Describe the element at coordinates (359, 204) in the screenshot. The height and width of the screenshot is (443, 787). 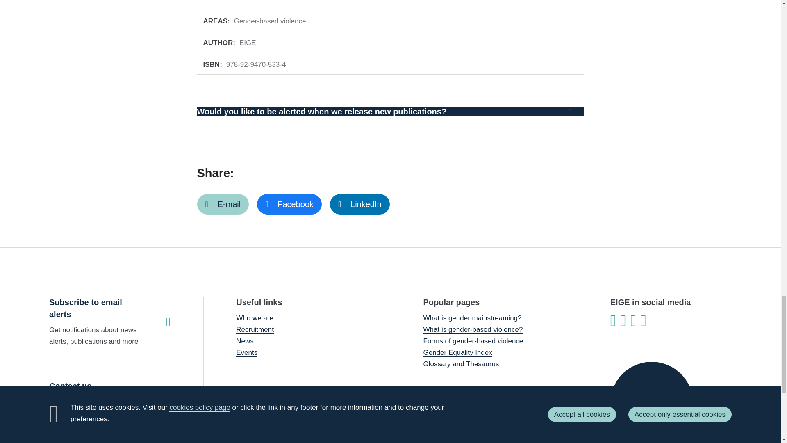
I see `LinkedIn` at that location.